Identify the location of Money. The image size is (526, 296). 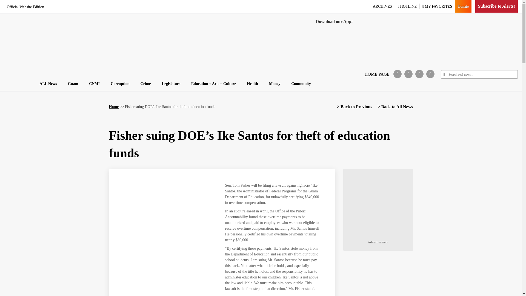
(275, 84).